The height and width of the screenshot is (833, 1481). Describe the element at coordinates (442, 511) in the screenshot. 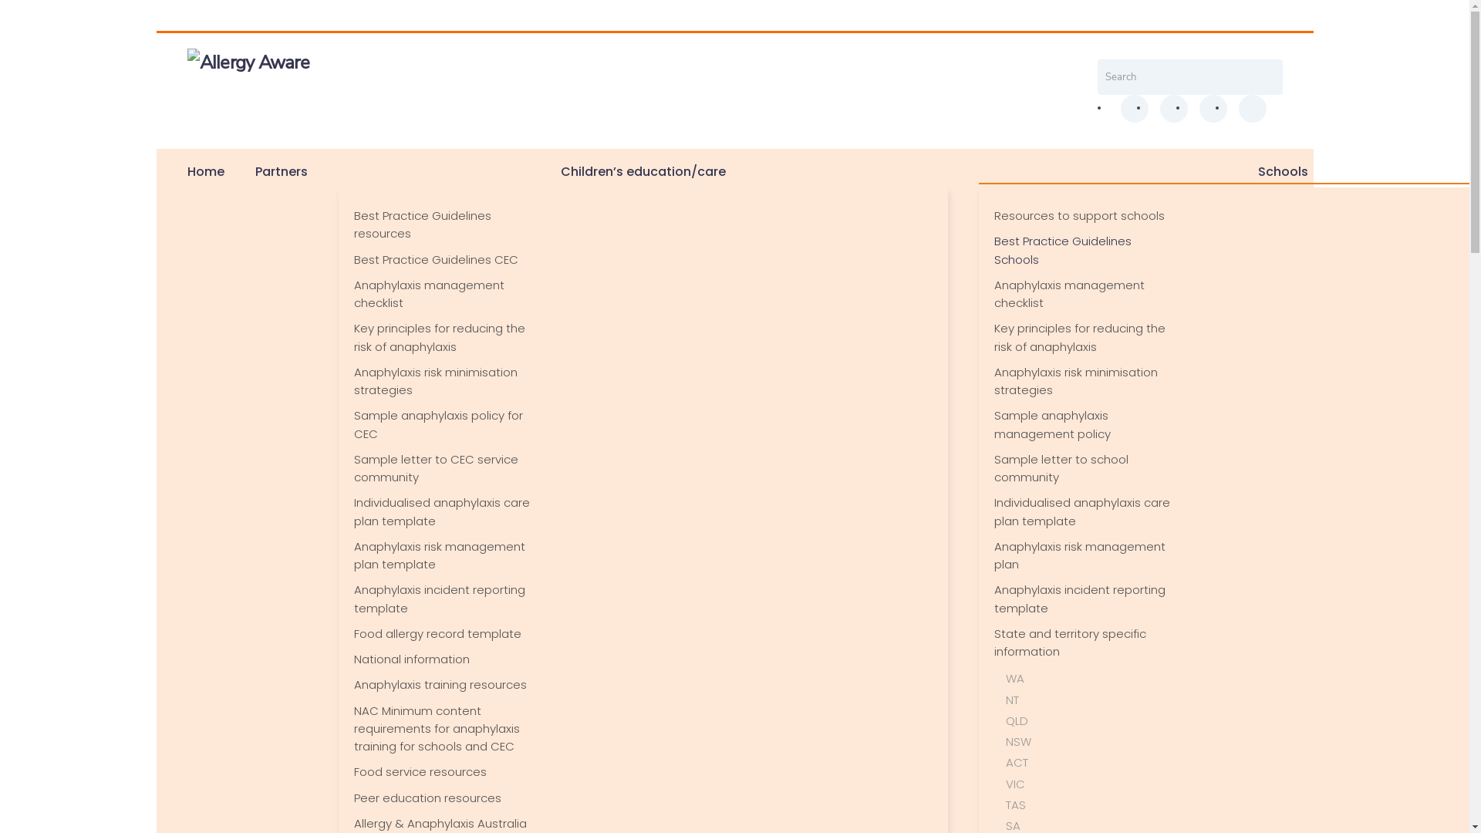

I see `Individualised anaphylaxis care plan template` at that location.